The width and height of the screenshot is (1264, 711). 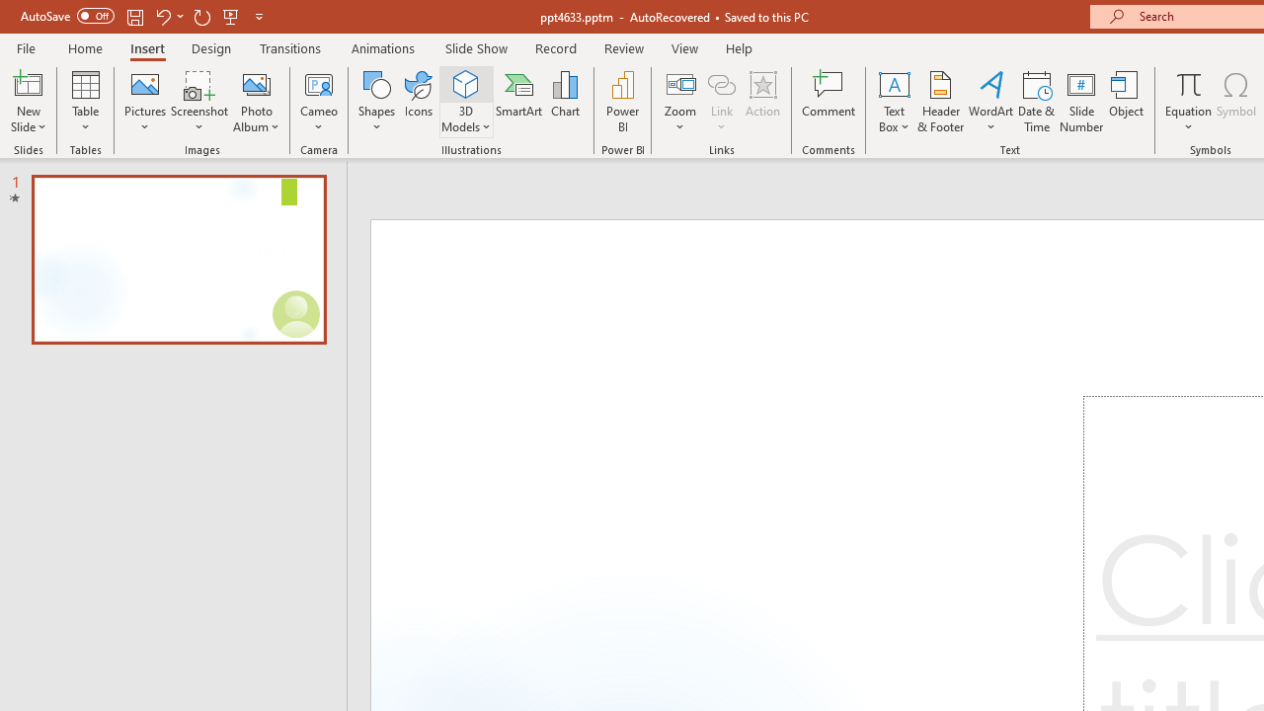 What do you see at coordinates (419, 101) in the screenshot?
I see `Icons` at bounding box center [419, 101].